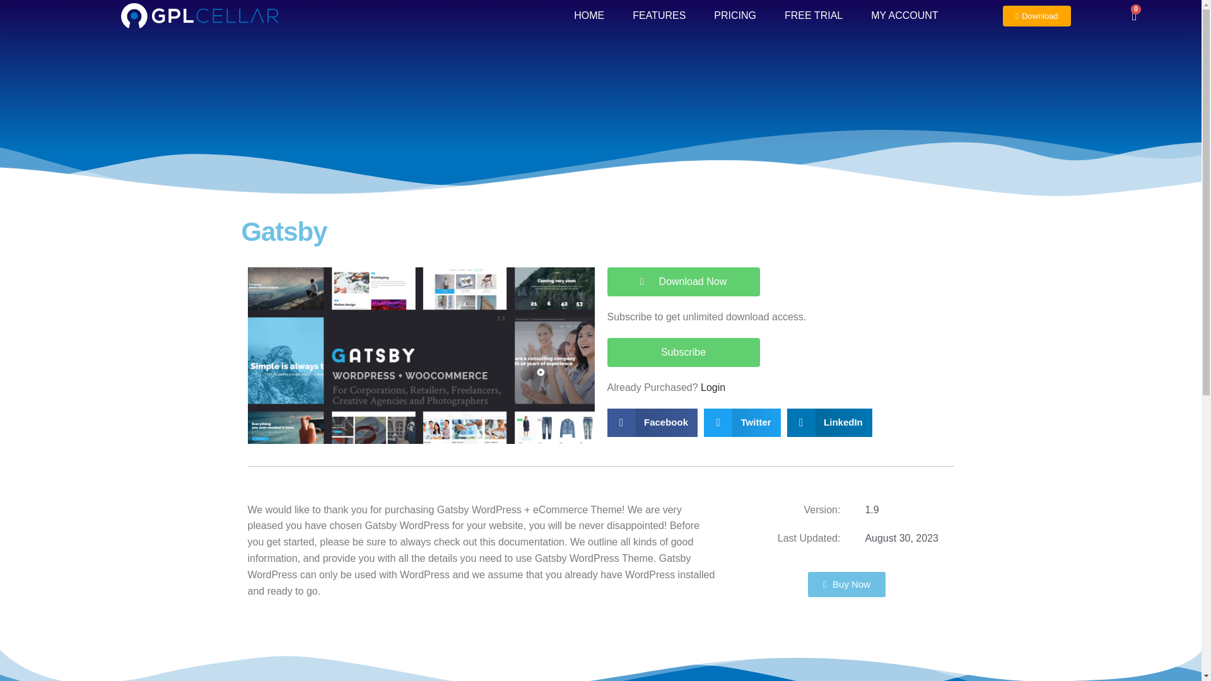 This screenshot has height=681, width=1211. What do you see at coordinates (1134, 15) in the screenshot?
I see `0` at bounding box center [1134, 15].